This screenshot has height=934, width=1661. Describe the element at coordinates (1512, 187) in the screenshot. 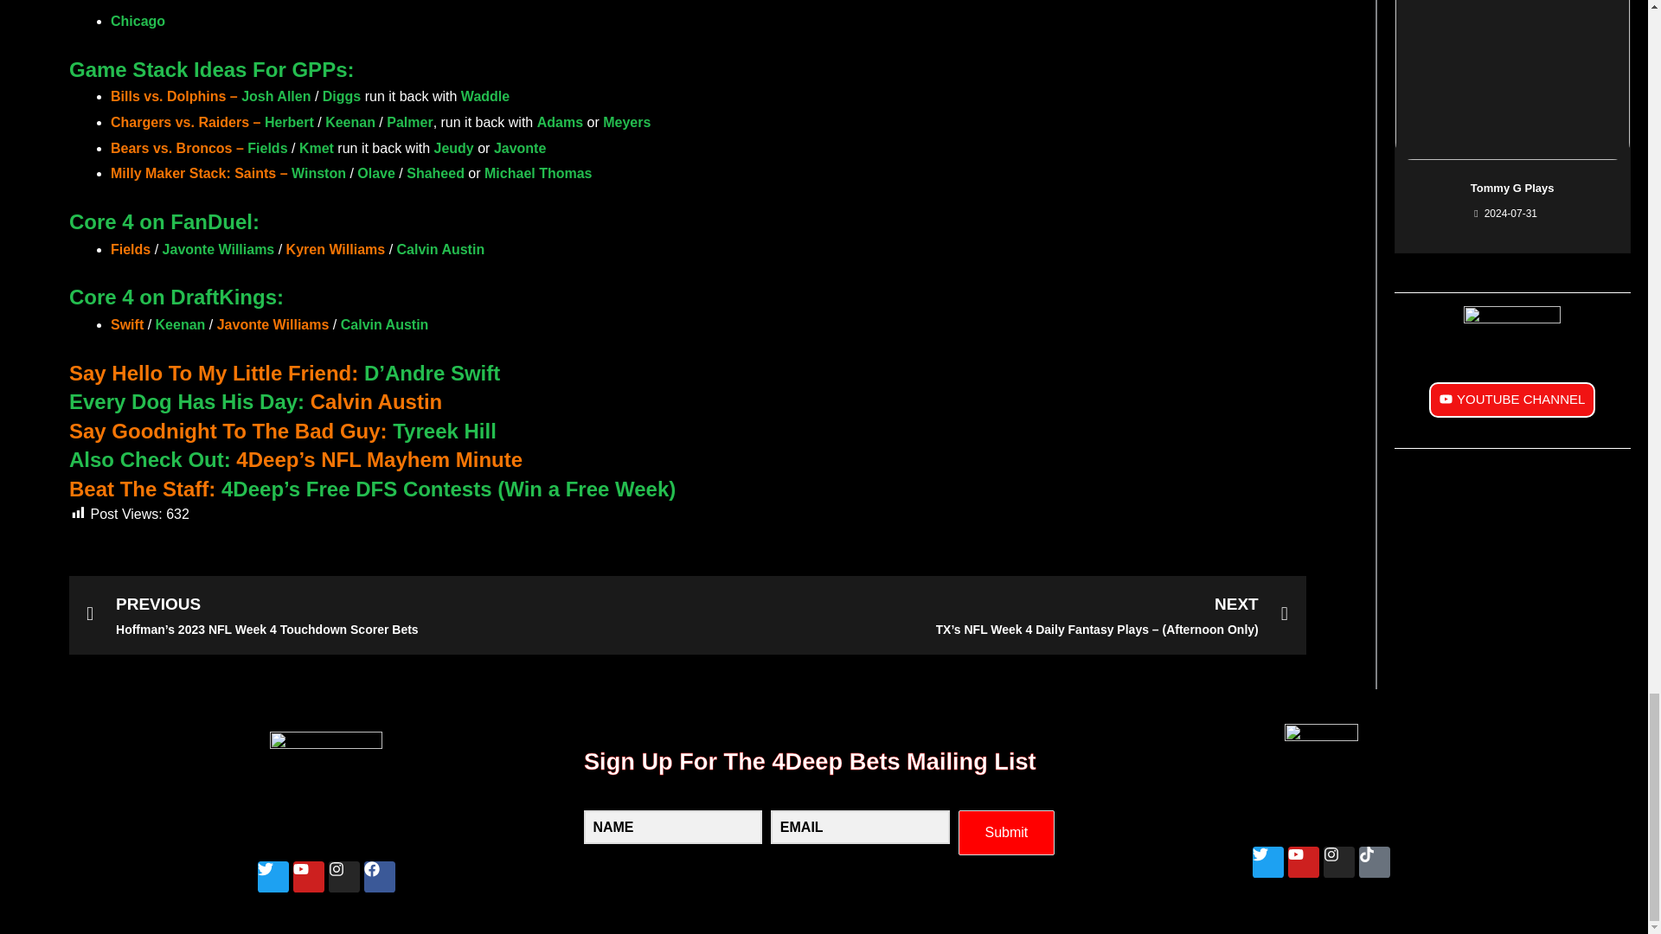

I see `Tommy G Plays` at that location.